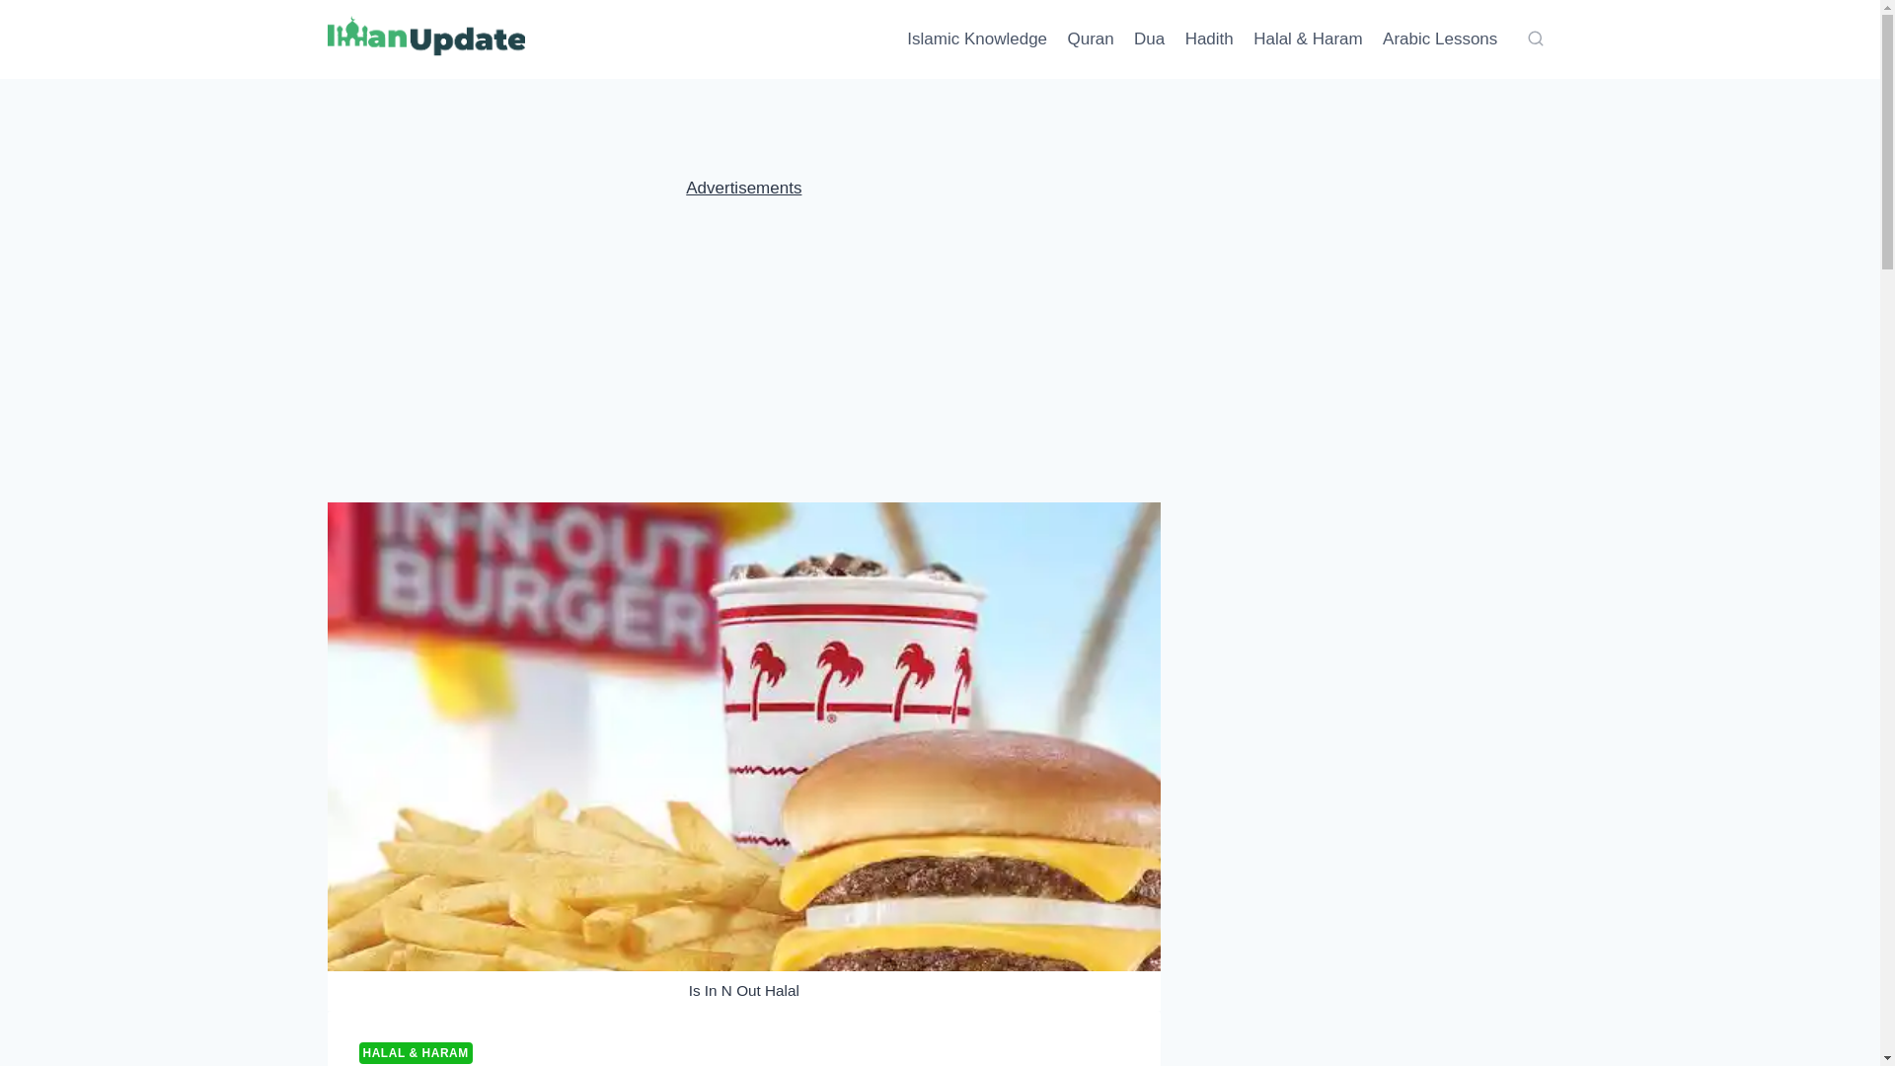 This screenshot has width=1895, height=1066. Describe the element at coordinates (977, 39) in the screenshot. I see `Islamic Knowledge` at that location.